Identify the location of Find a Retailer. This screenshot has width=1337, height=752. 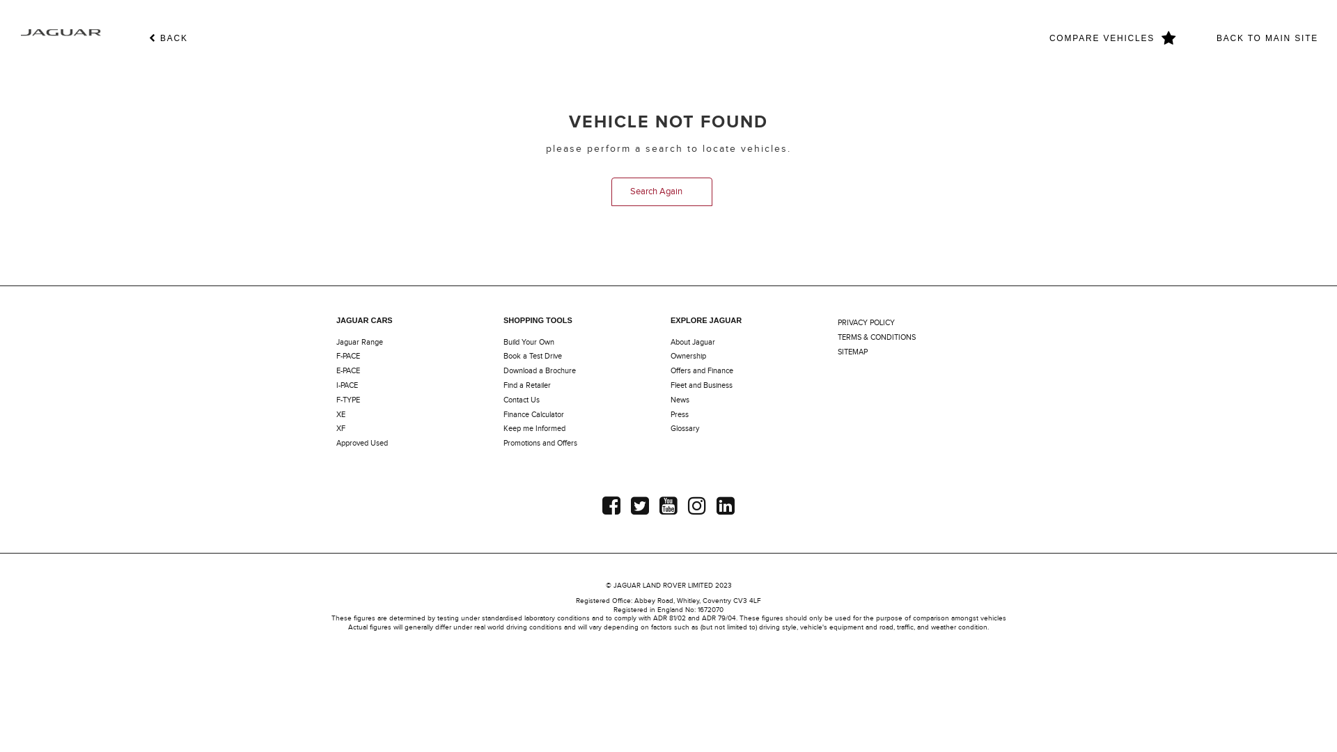
(527, 386).